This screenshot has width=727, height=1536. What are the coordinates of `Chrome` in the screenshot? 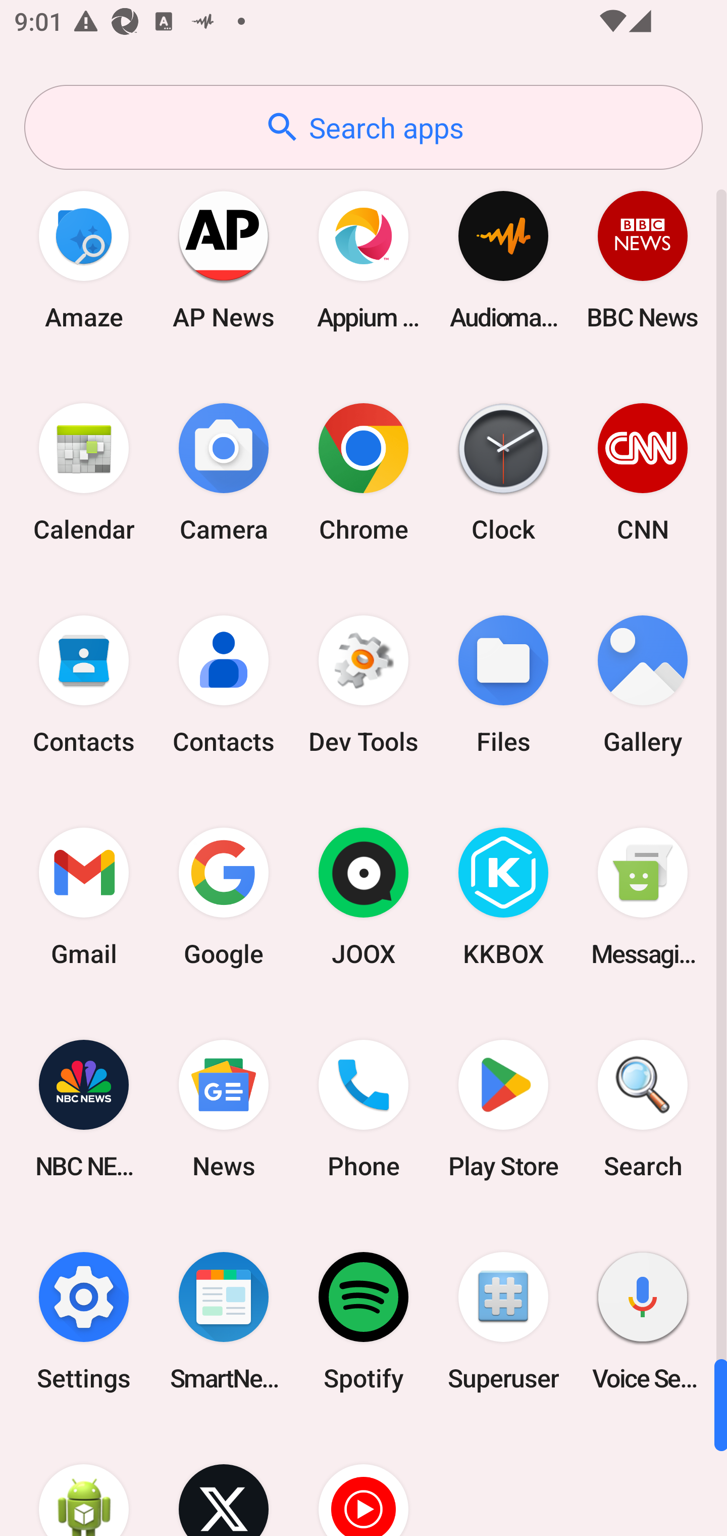 It's located at (363, 472).